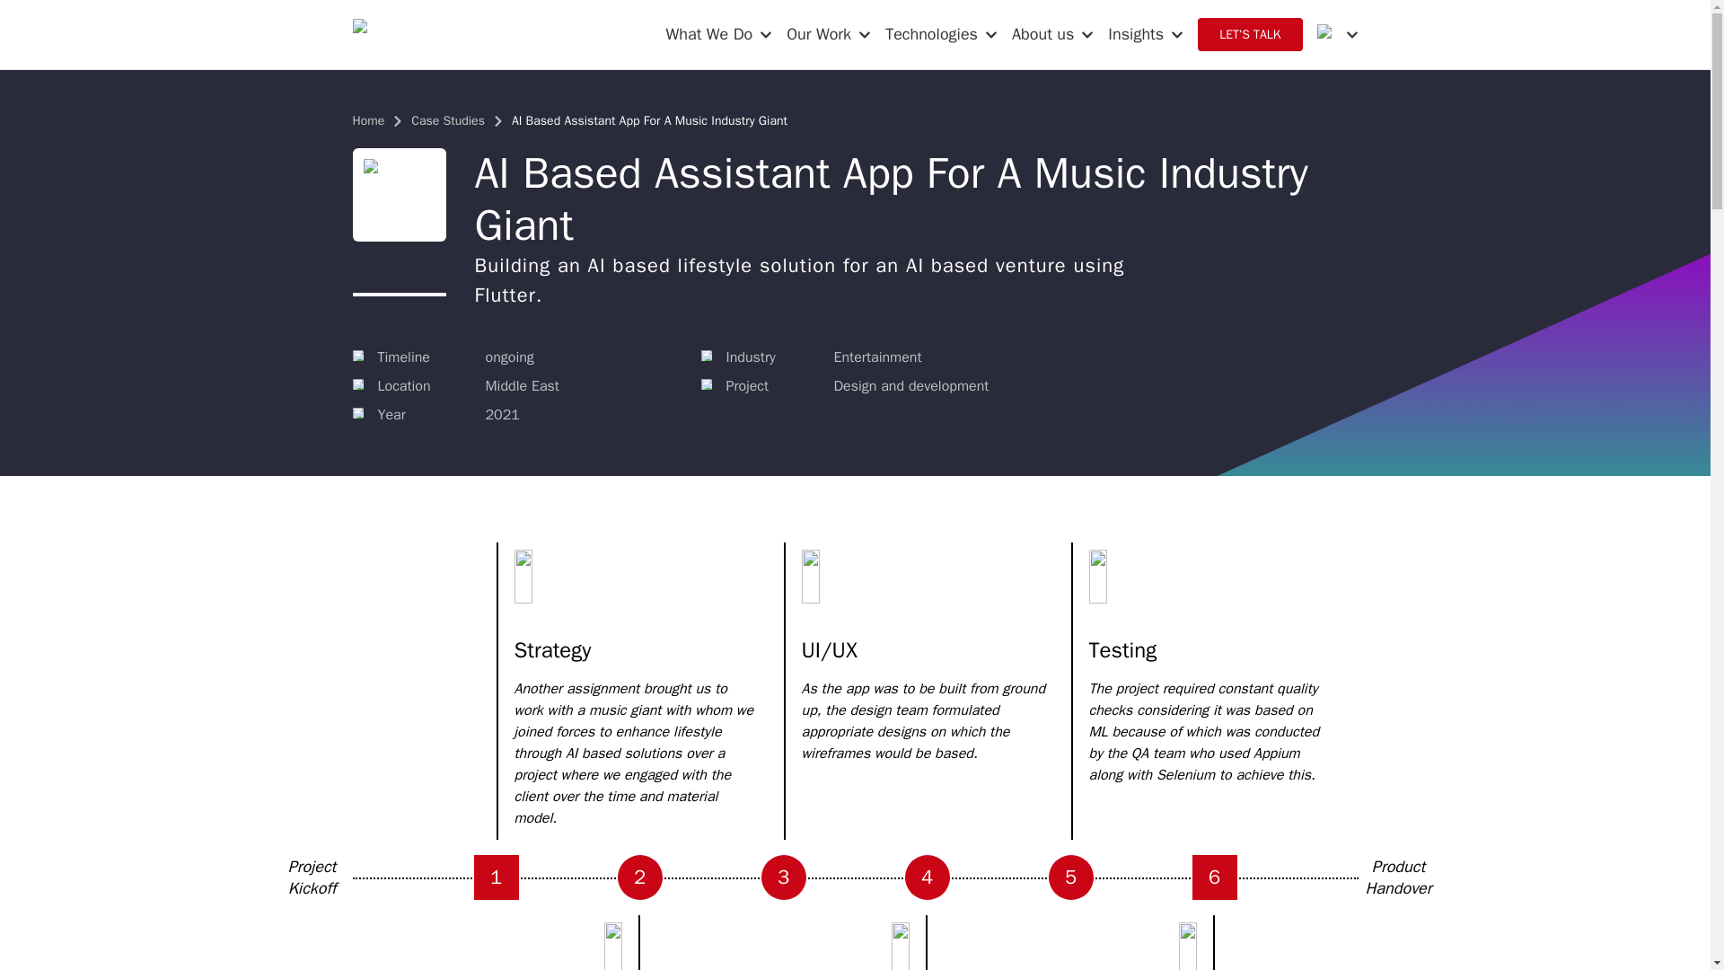 The image size is (1724, 970). What do you see at coordinates (447, 120) in the screenshot?
I see `Case Studies` at bounding box center [447, 120].